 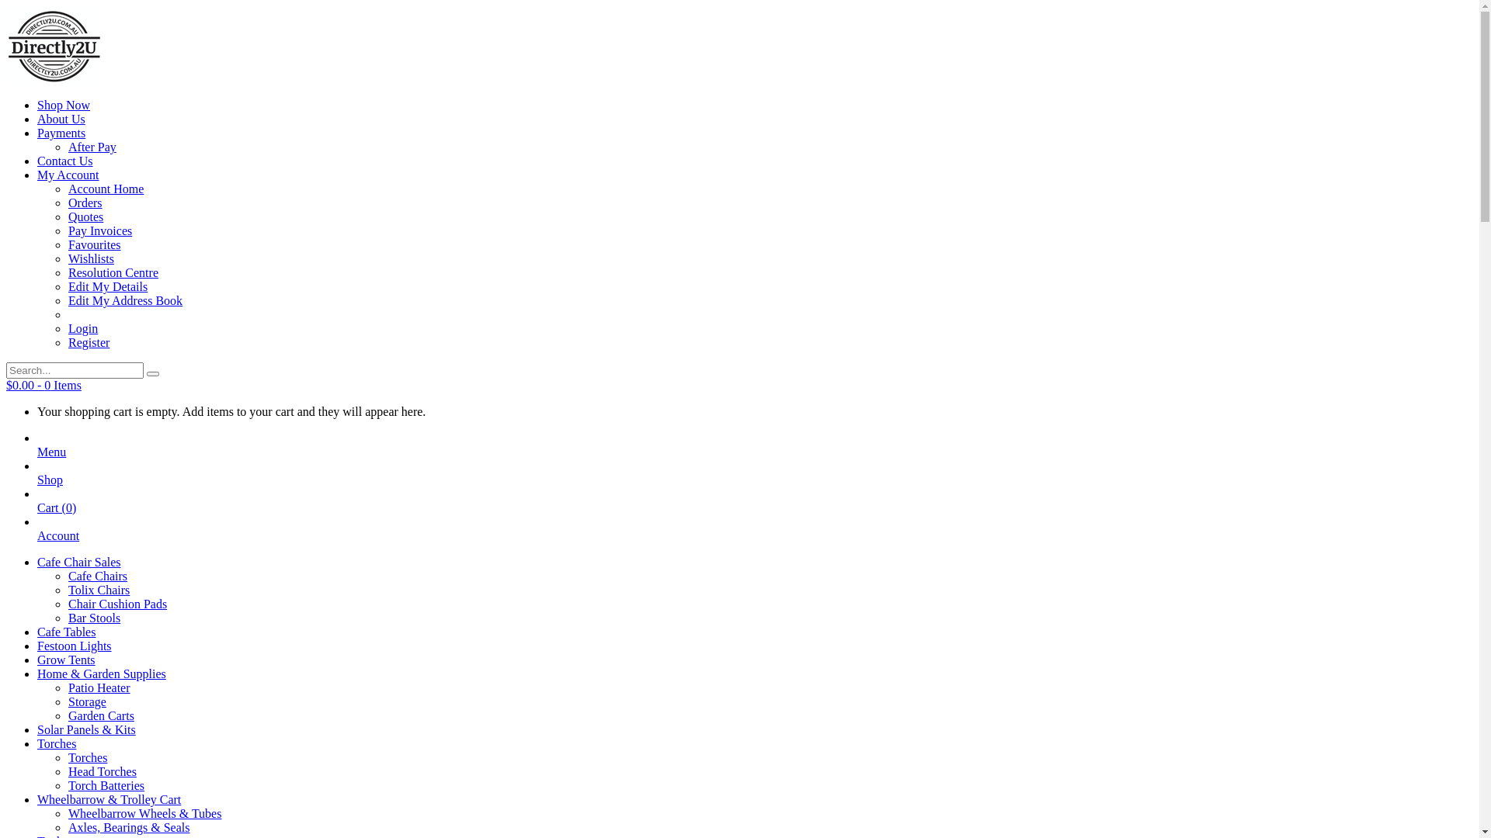 What do you see at coordinates (61, 119) in the screenshot?
I see `About Us` at bounding box center [61, 119].